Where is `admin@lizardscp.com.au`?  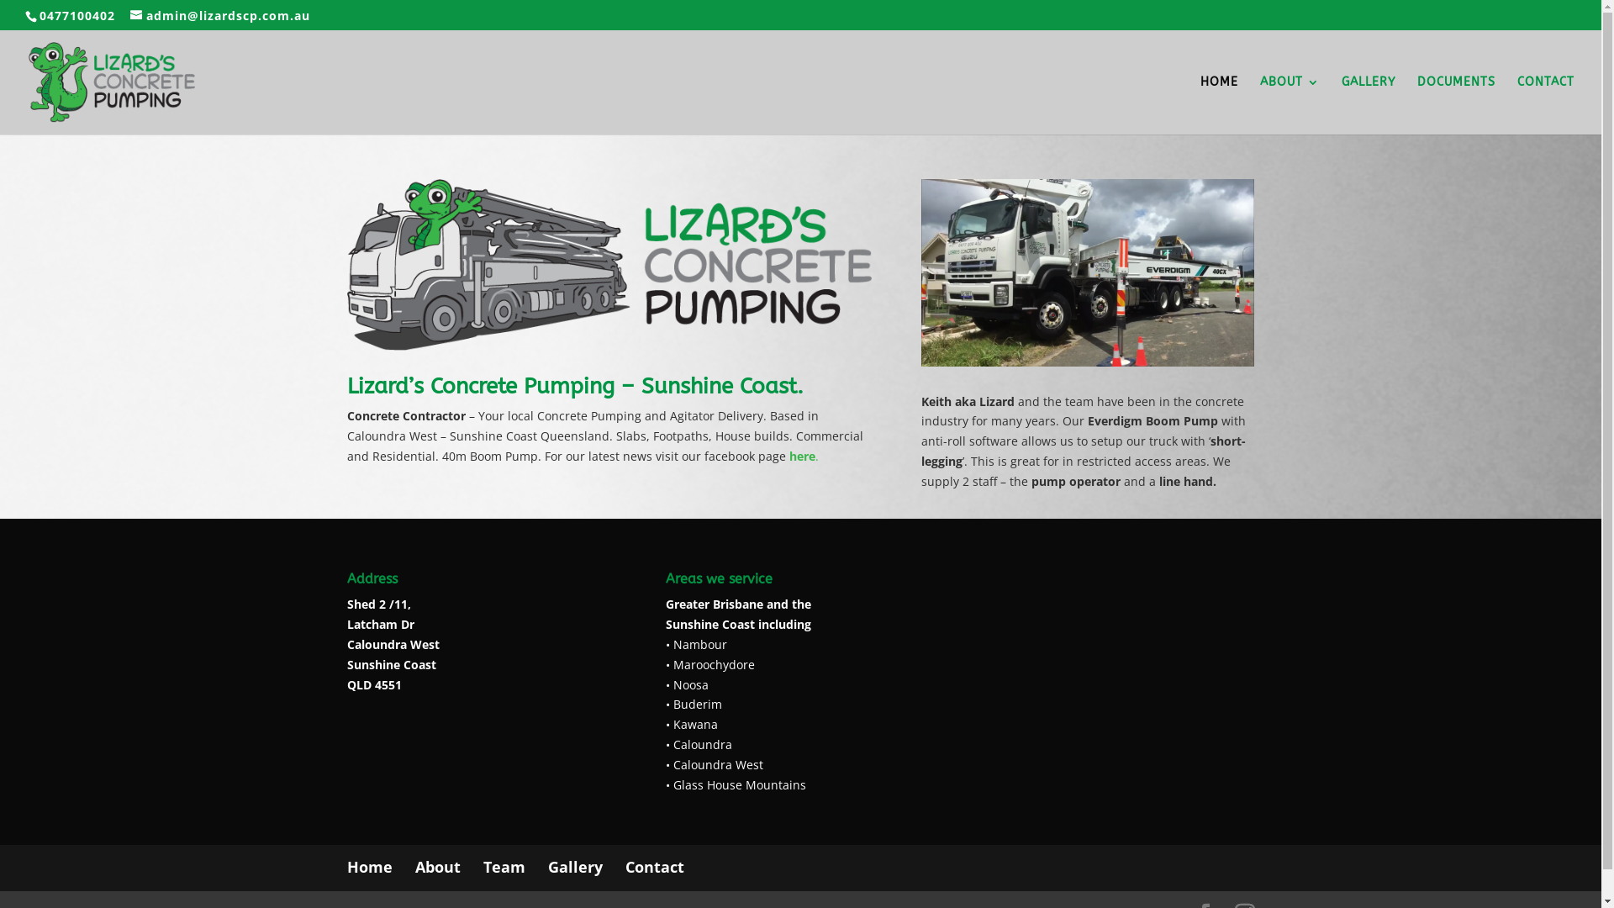
admin@lizardscp.com.au is located at coordinates (220, 15).